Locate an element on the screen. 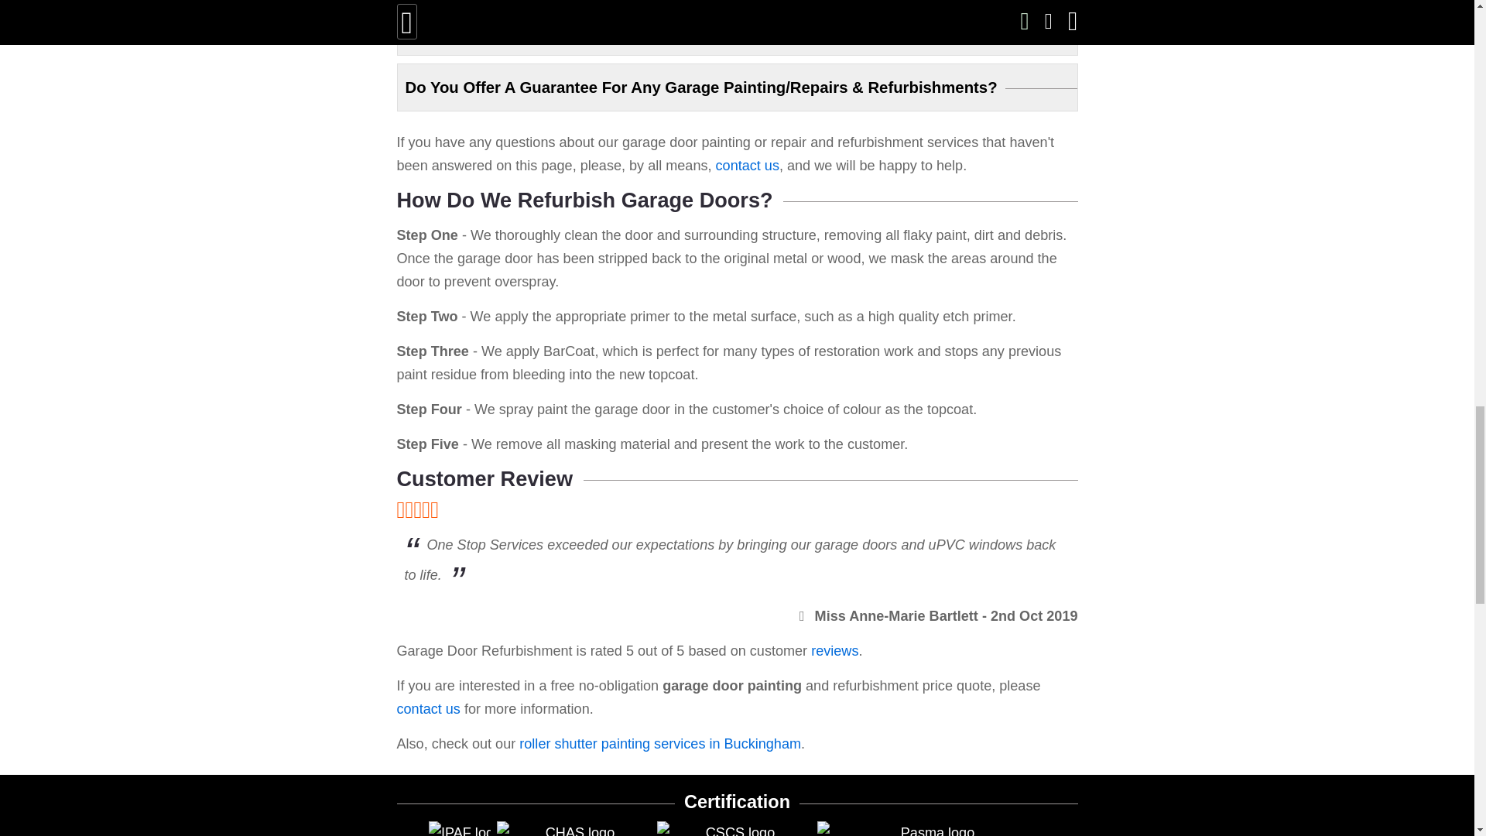 The height and width of the screenshot is (836, 1486). reviews is located at coordinates (834, 650).